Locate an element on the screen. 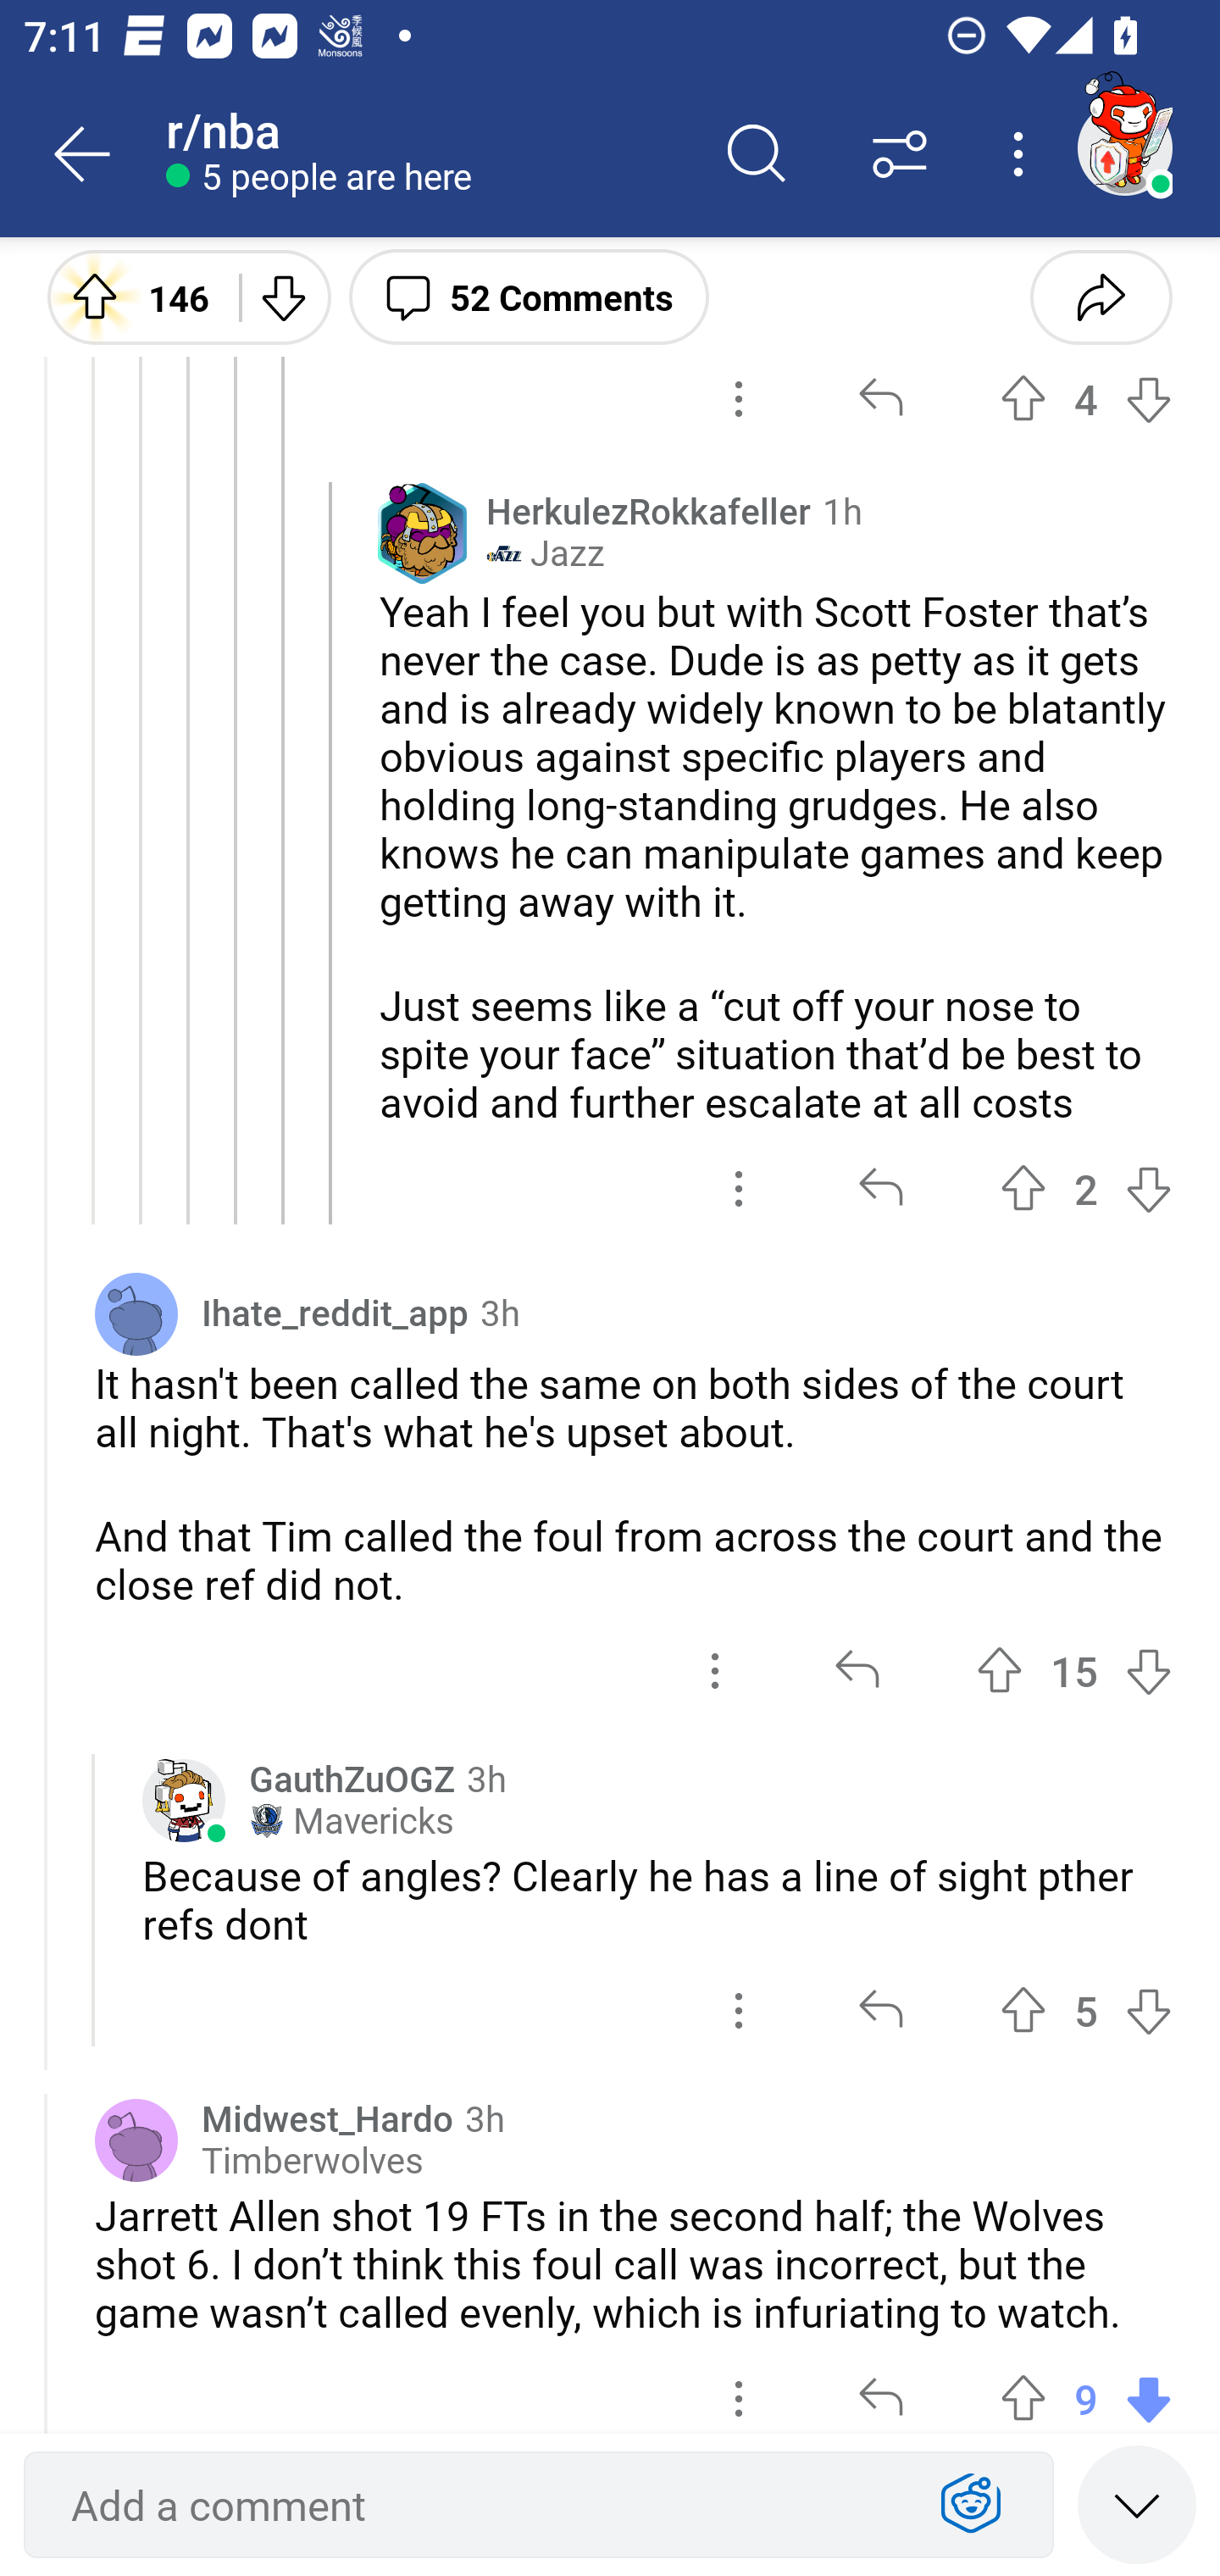 This screenshot has height=2576, width=1220. Upvote 146 is located at coordinates (131, 296).